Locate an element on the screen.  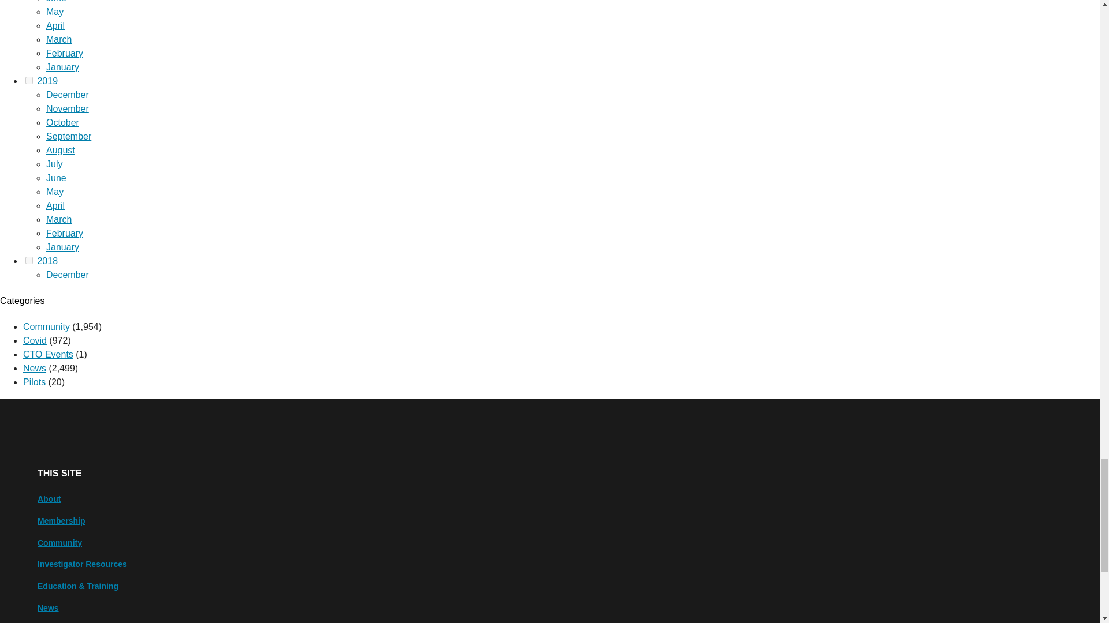
on is located at coordinates (29, 80).